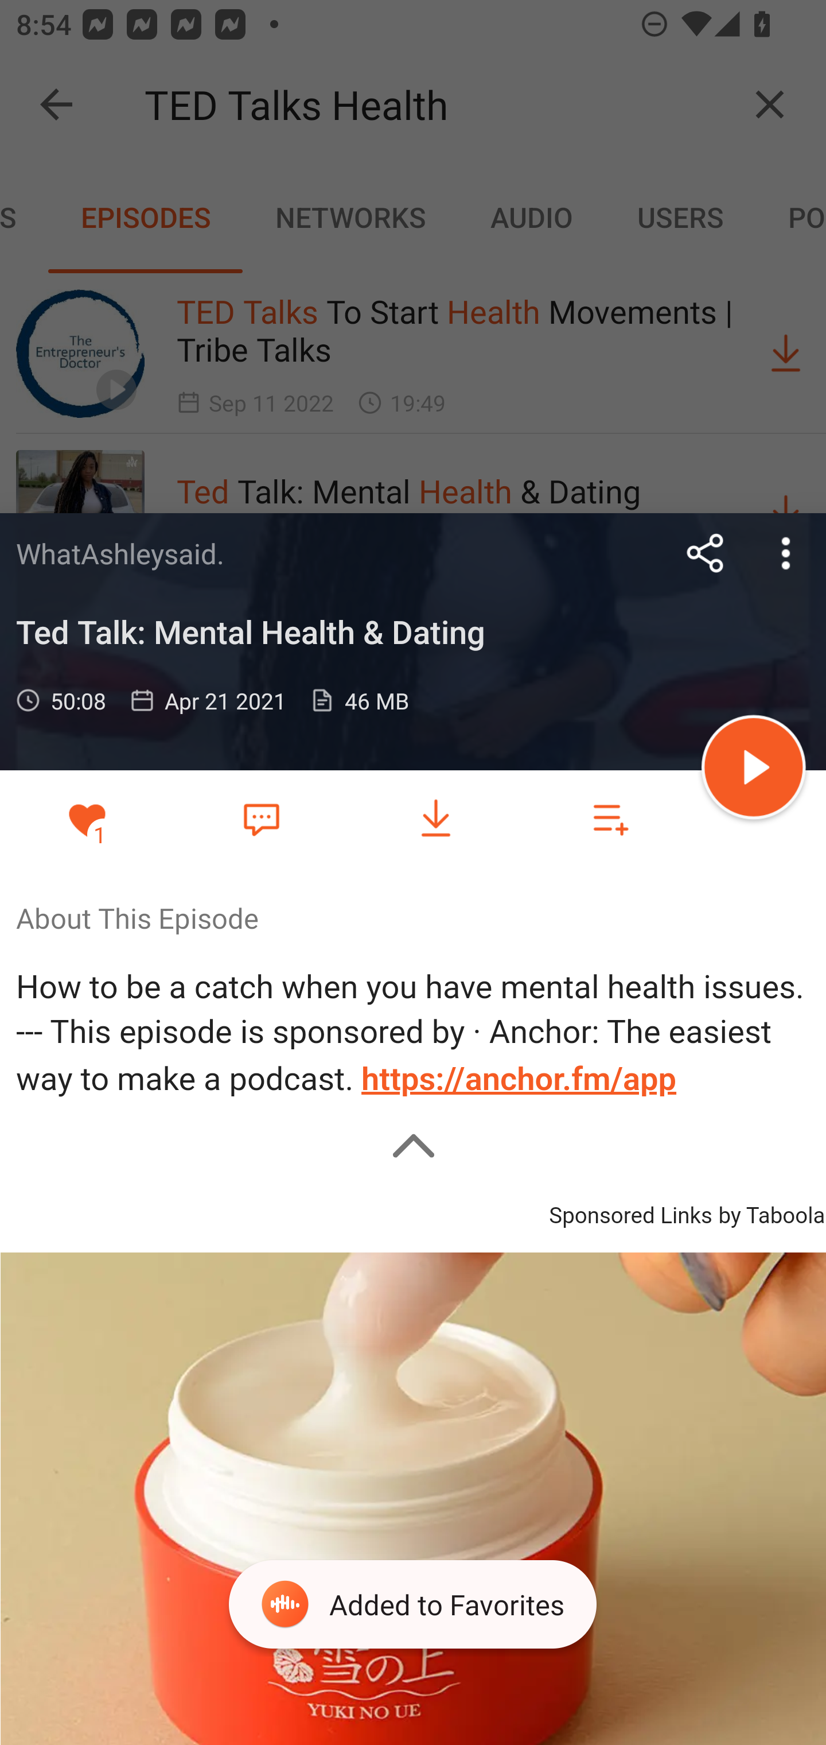 The width and height of the screenshot is (826, 1745). Describe the element at coordinates (261, 818) in the screenshot. I see `Favorite` at that location.